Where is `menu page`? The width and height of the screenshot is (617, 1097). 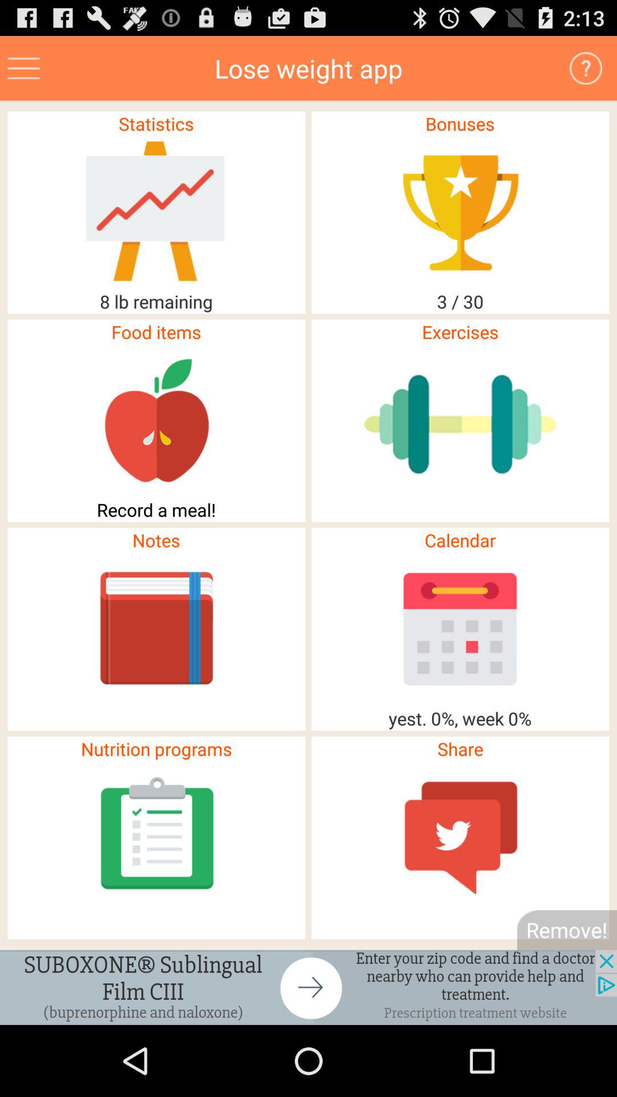
menu page is located at coordinates (24, 69).